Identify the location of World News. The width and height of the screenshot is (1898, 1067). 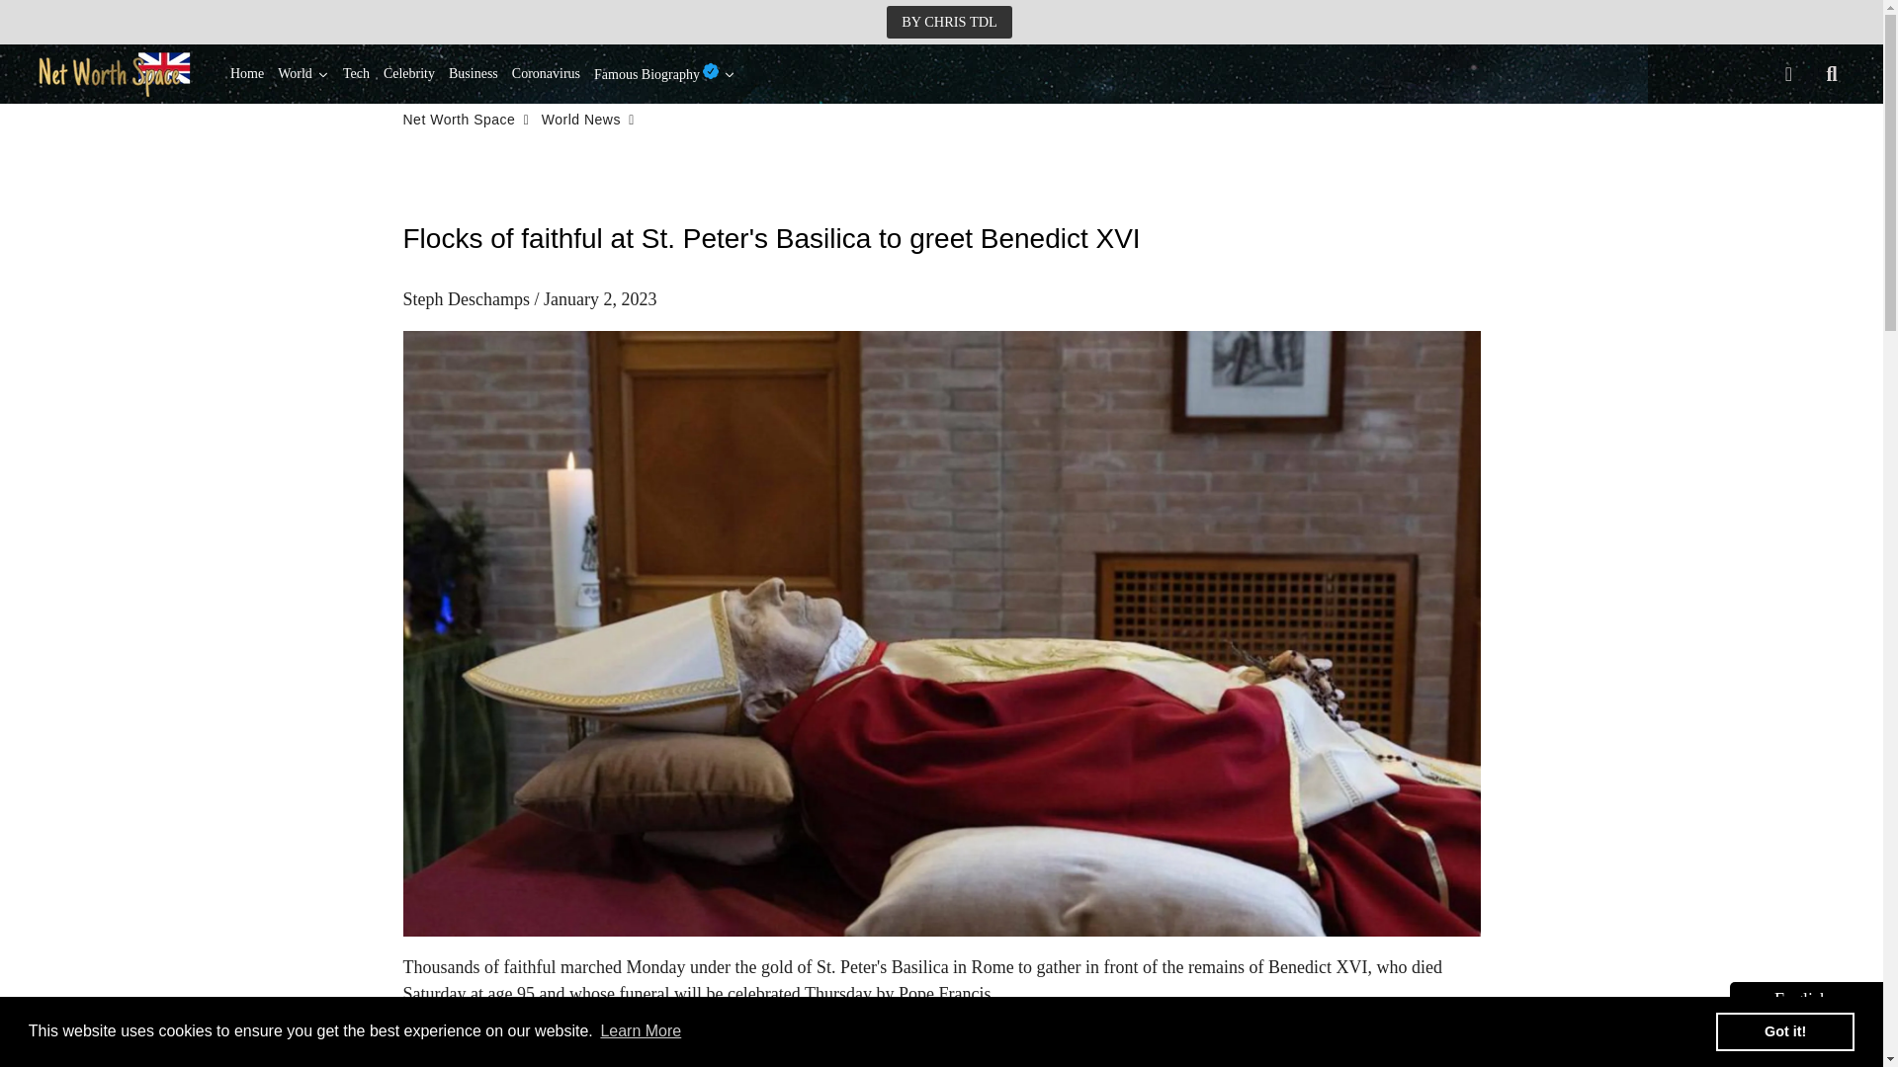
(580, 120).